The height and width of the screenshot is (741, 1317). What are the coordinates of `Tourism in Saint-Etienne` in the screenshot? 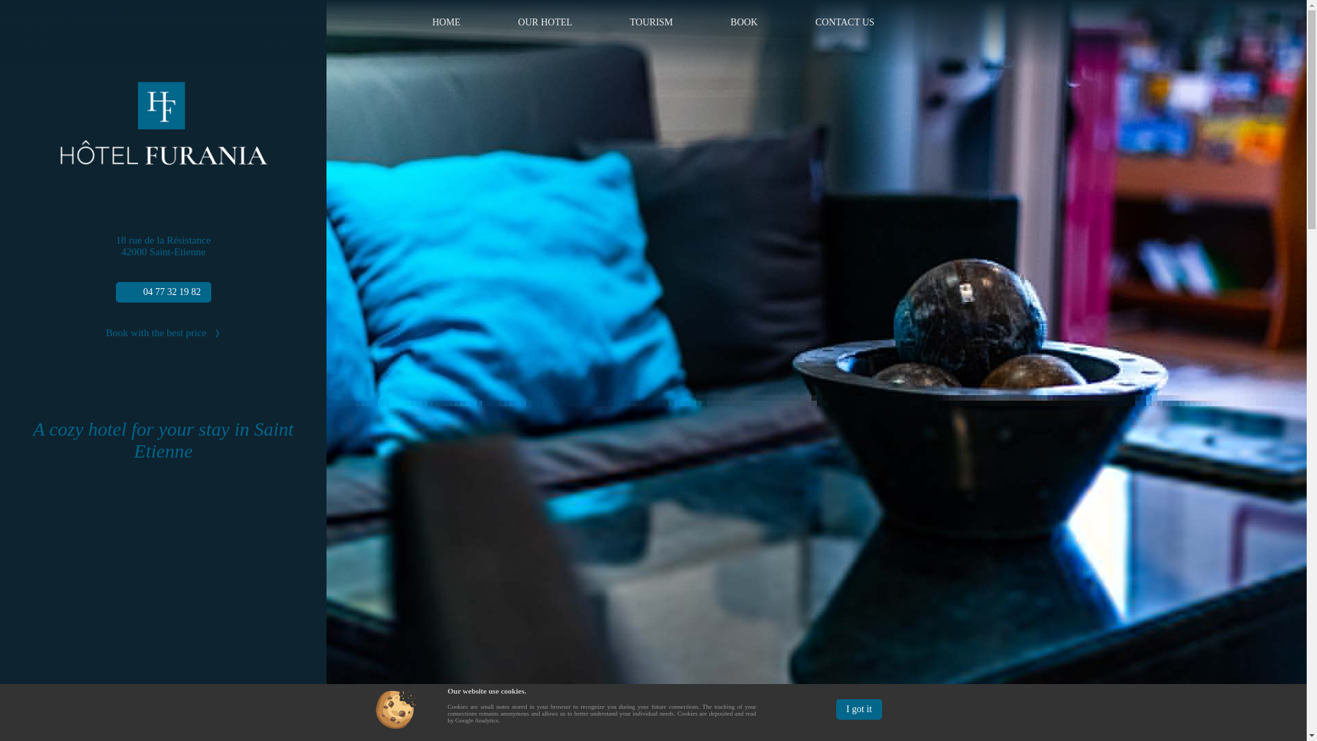 It's located at (651, 22).